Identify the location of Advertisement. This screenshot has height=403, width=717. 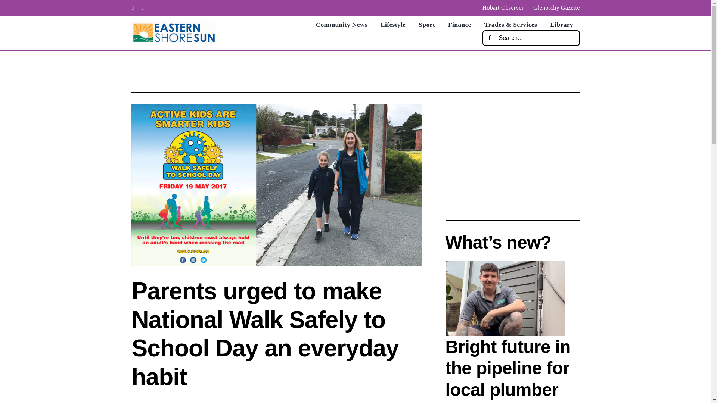
(512, 156).